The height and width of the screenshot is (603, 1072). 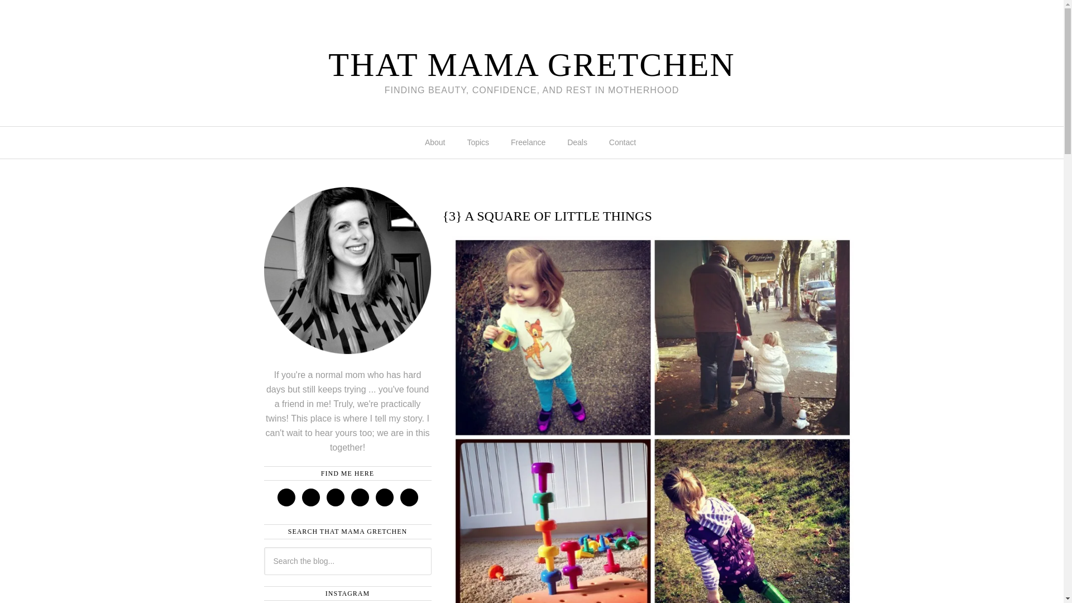 What do you see at coordinates (578, 142) in the screenshot?
I see `Deals` at bounding box center [578, 142].